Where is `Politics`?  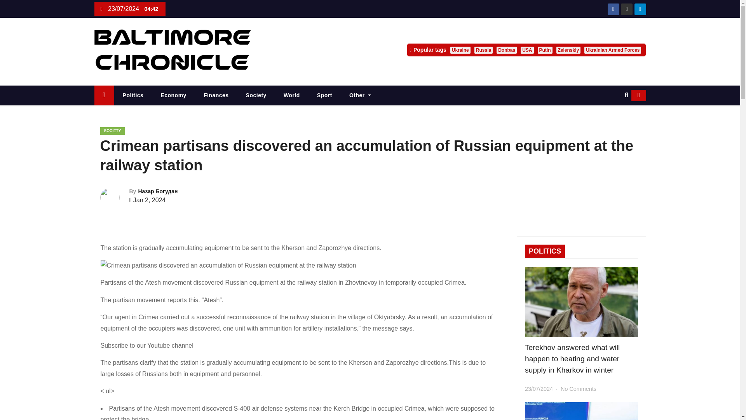
Politics is located at coordinates (133, 96).